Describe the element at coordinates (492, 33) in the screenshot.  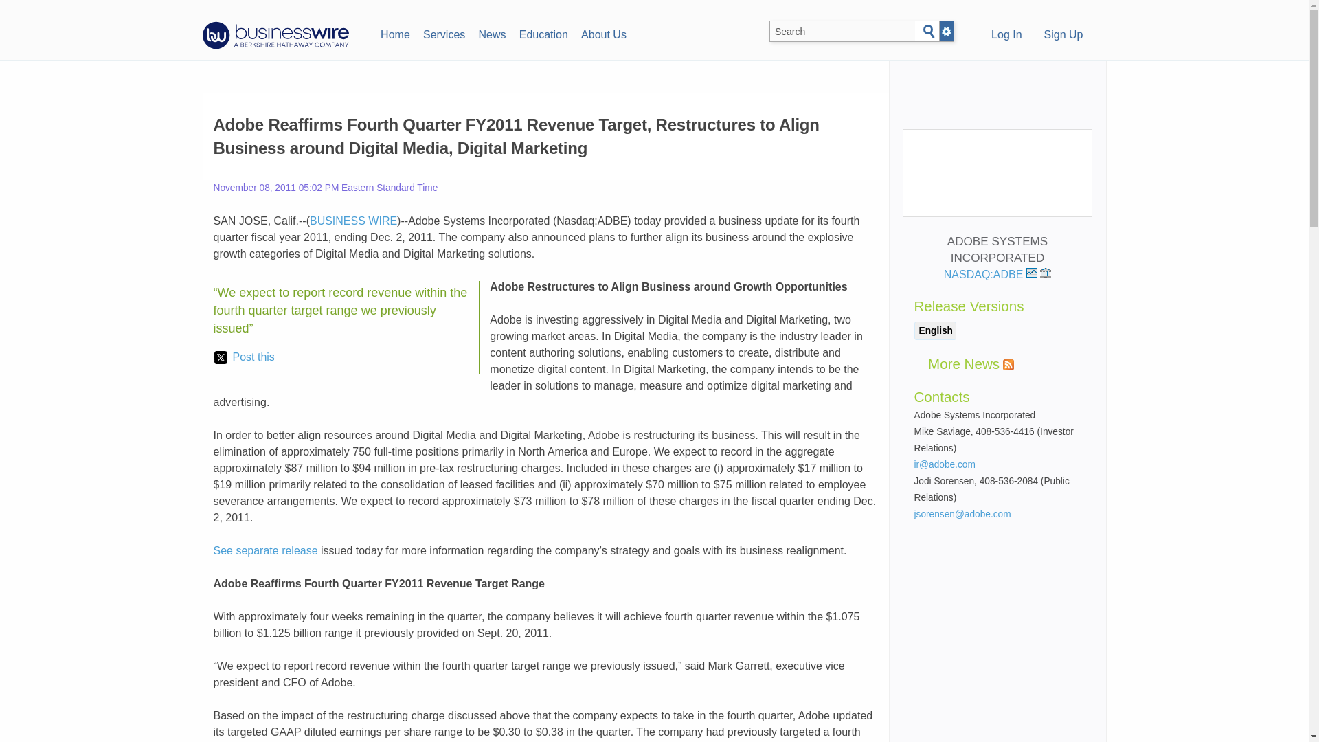
I see `News` at that location.